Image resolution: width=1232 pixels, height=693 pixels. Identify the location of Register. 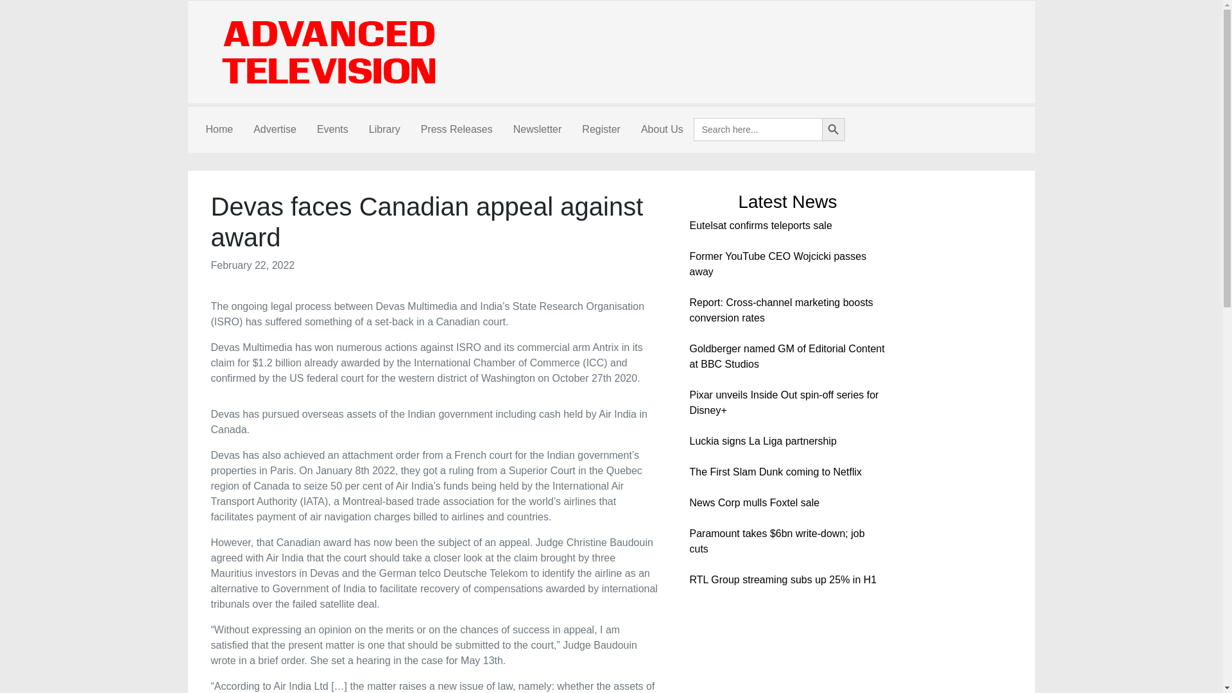
(601, 130).